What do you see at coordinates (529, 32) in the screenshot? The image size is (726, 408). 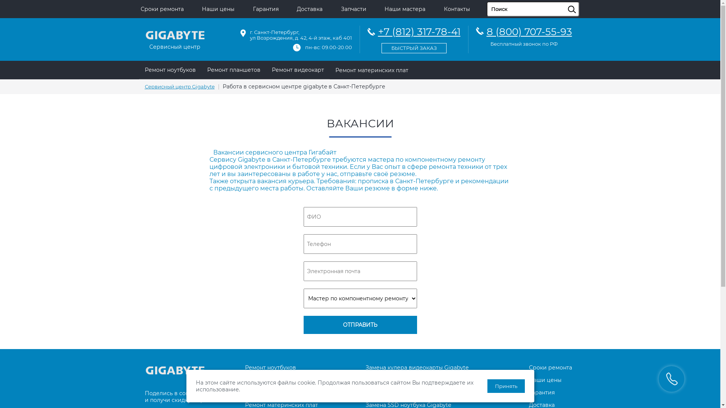 I see `8 (800) 707-55-93` at bounding box center [529, 32].